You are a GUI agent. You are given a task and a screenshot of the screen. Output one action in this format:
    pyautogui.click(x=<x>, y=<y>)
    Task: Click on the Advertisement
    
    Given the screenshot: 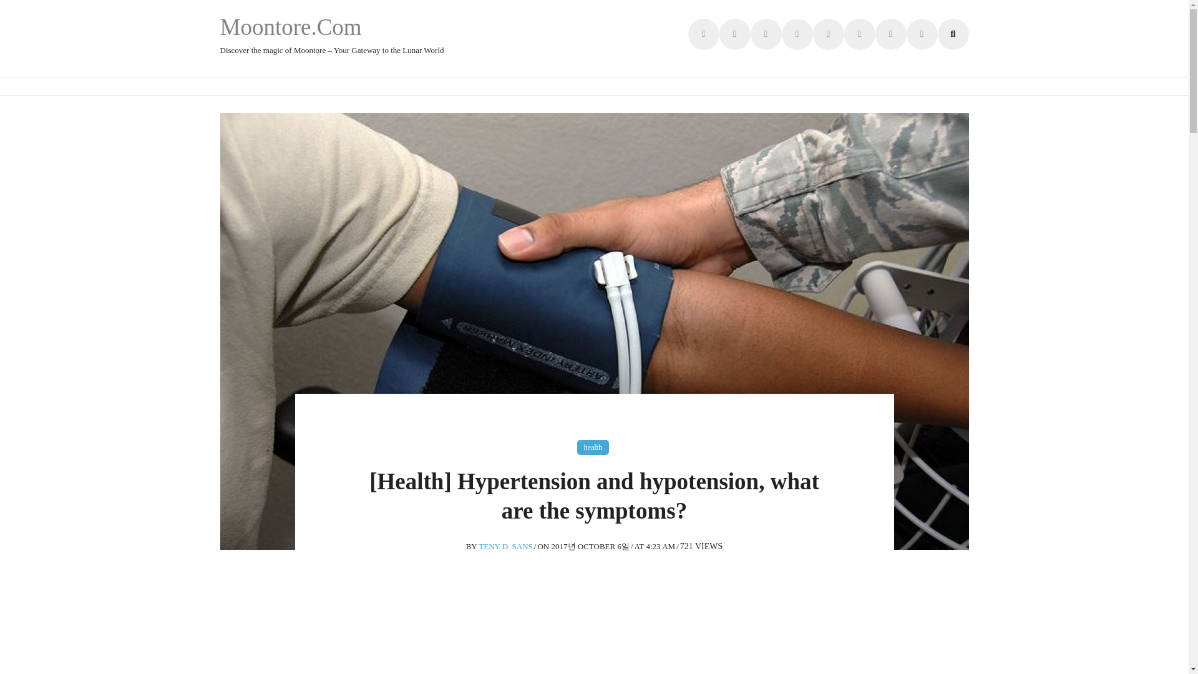 What is the action you would take?
    pyautogui.click(x=488, y=649)
    